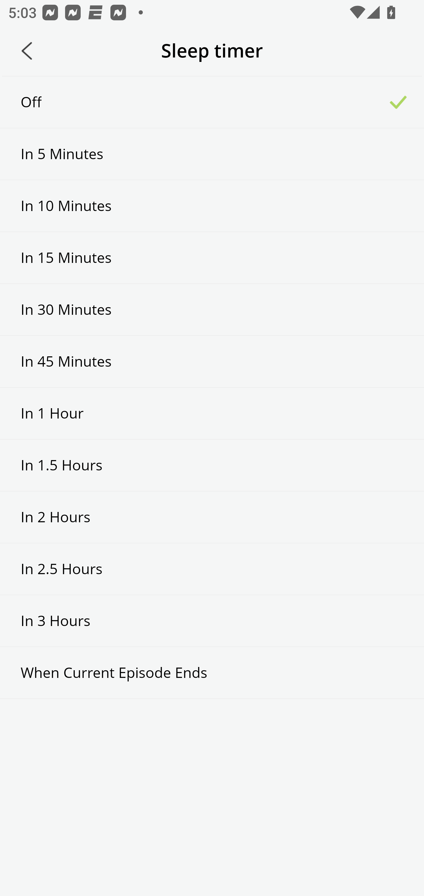  What do you see at coordinates (212, 154) in the screenshot?
I see `In 5 Minutes` at bounding box center [212, 154].